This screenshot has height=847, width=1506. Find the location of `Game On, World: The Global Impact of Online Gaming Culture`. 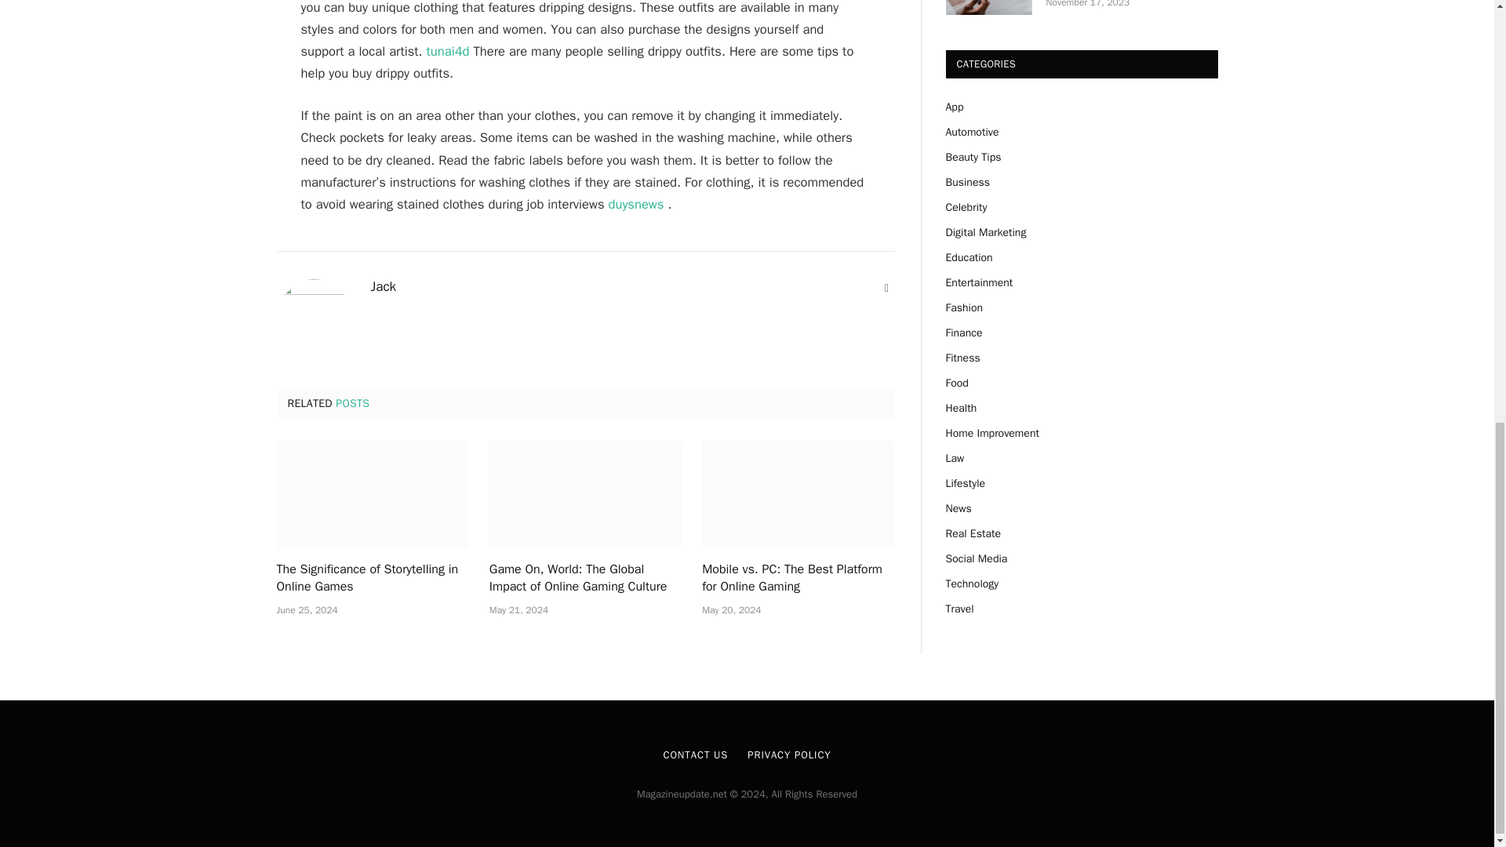

Game On, World: The Global Impact of Online Gaming Culture is located at coordinates (585, 494).